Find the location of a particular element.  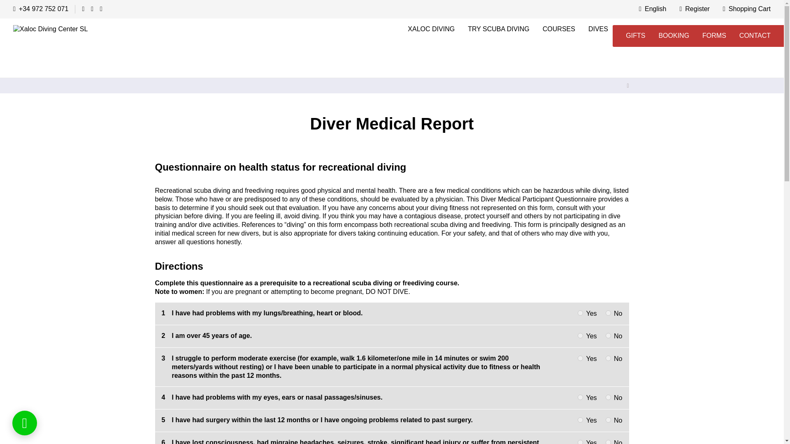

1 is located at coordinates (580, 397).